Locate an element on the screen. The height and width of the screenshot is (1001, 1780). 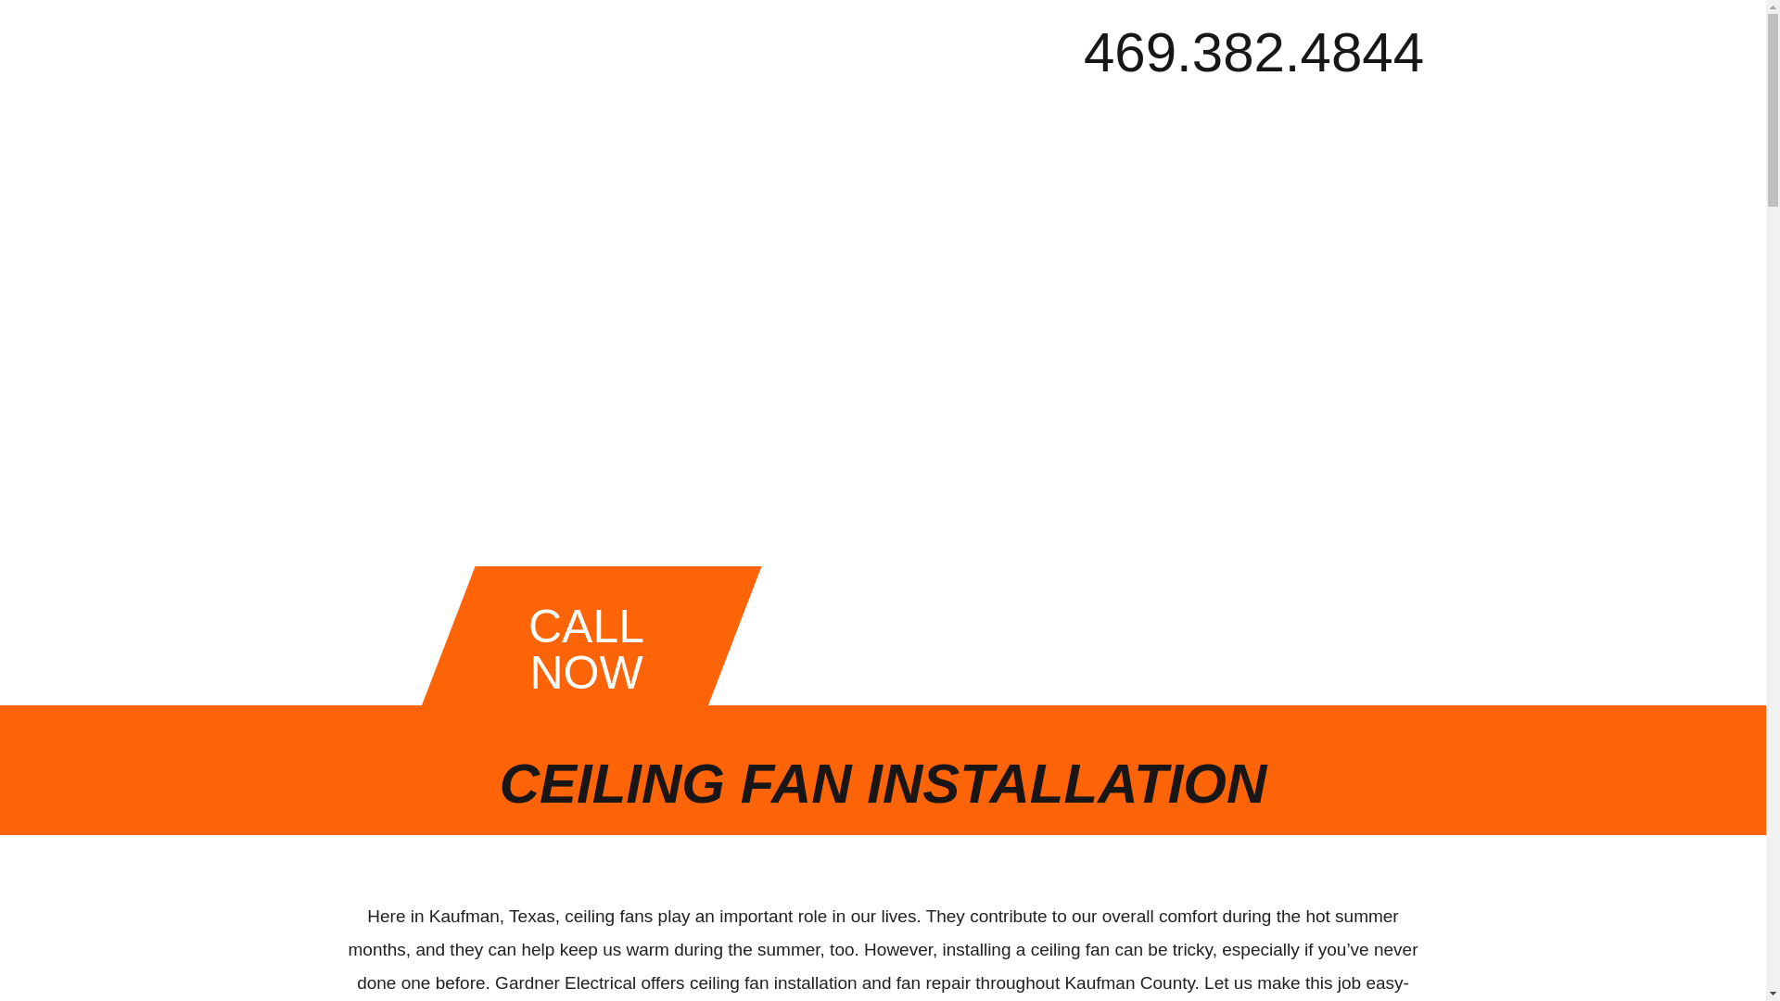
CALL NOW is located at coordinates (554, 649).